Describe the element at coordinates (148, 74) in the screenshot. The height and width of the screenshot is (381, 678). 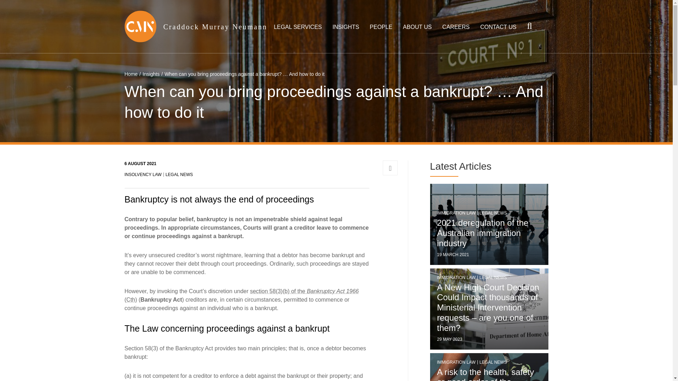
I see `Insights` at that location.